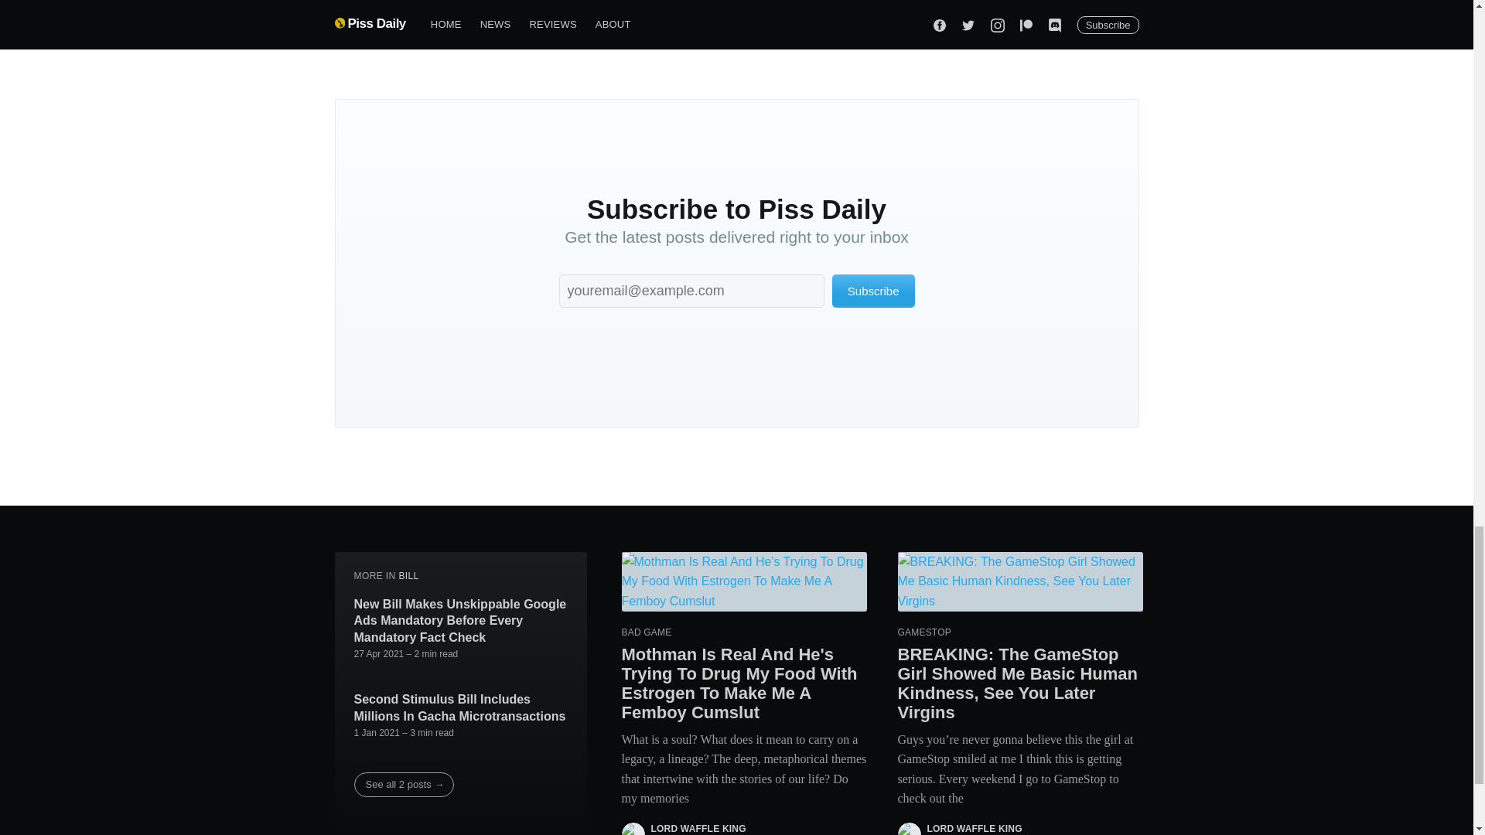 The width and height of the screenshot is (1485, 835). I want to click on BILL, so click(408, 575).